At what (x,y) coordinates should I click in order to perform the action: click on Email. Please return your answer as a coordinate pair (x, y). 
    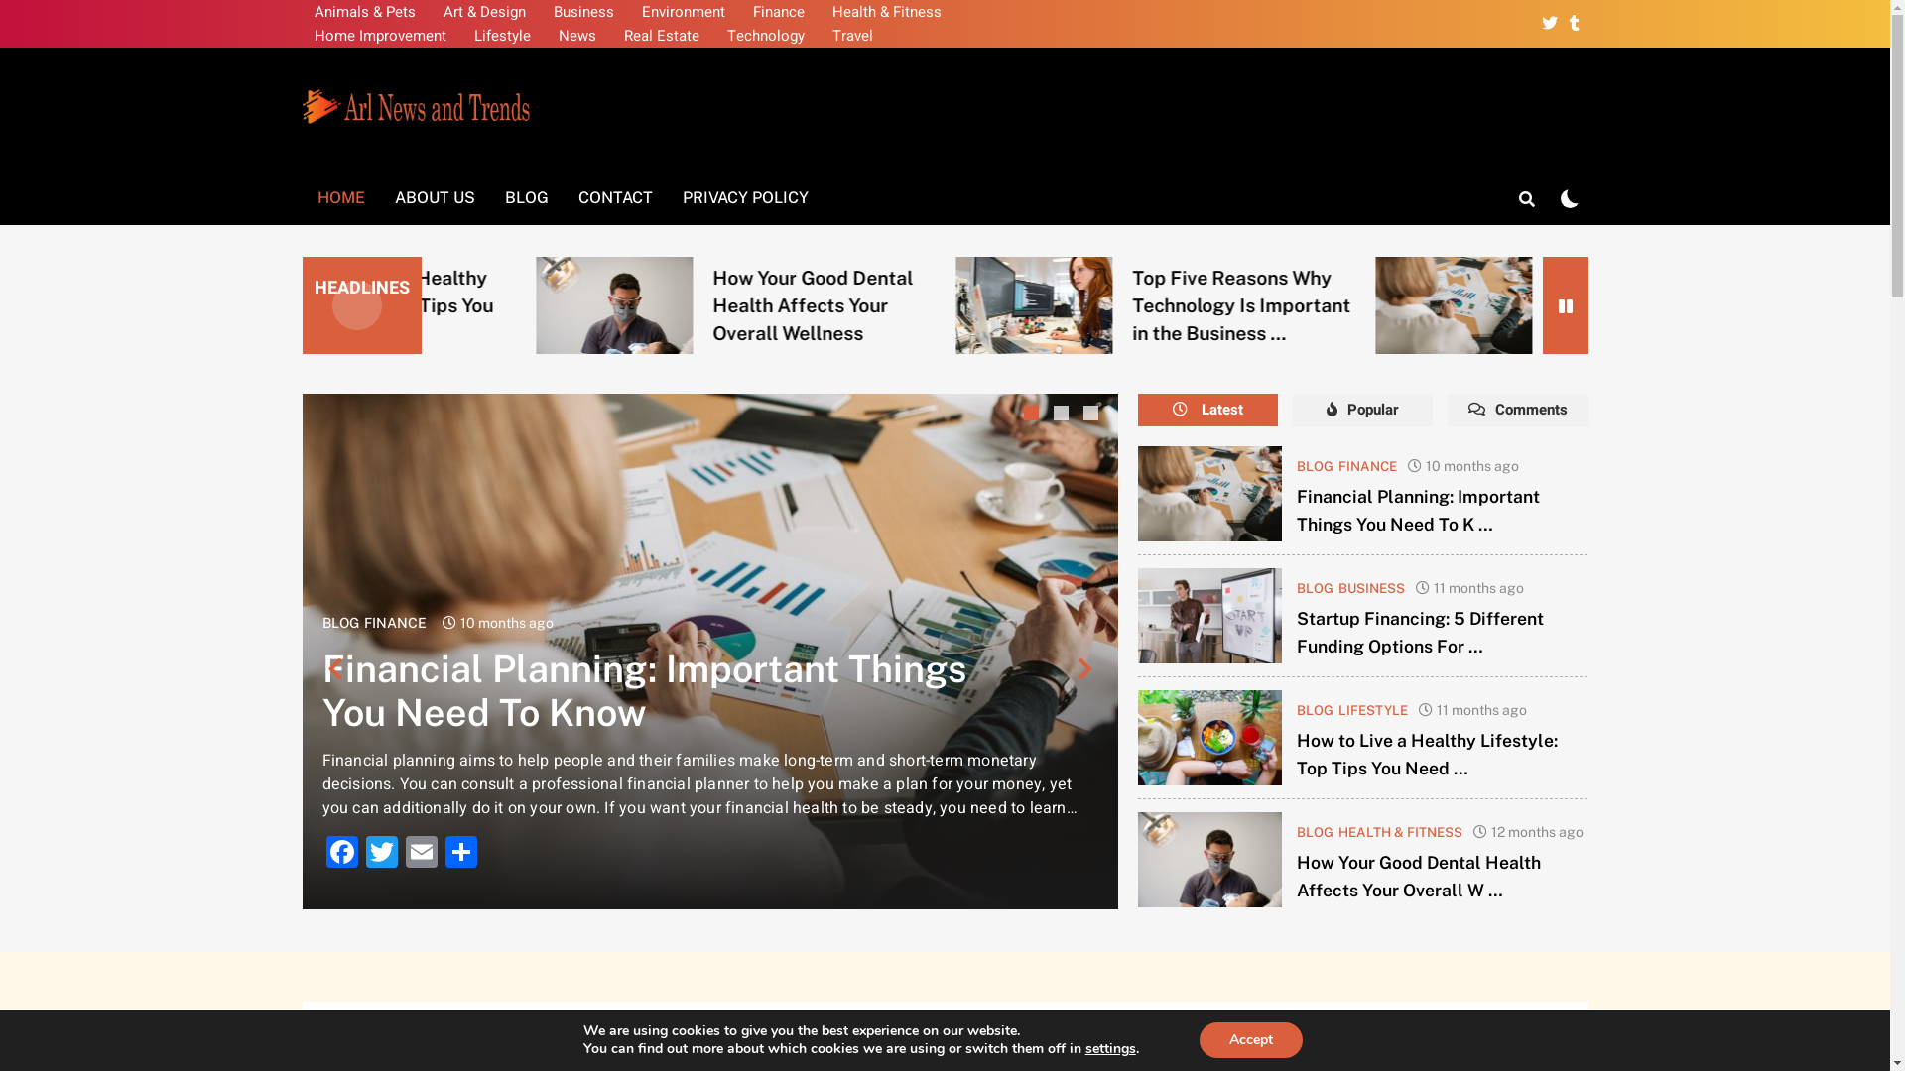
    Looking at the image, I should click on (1197, 855).